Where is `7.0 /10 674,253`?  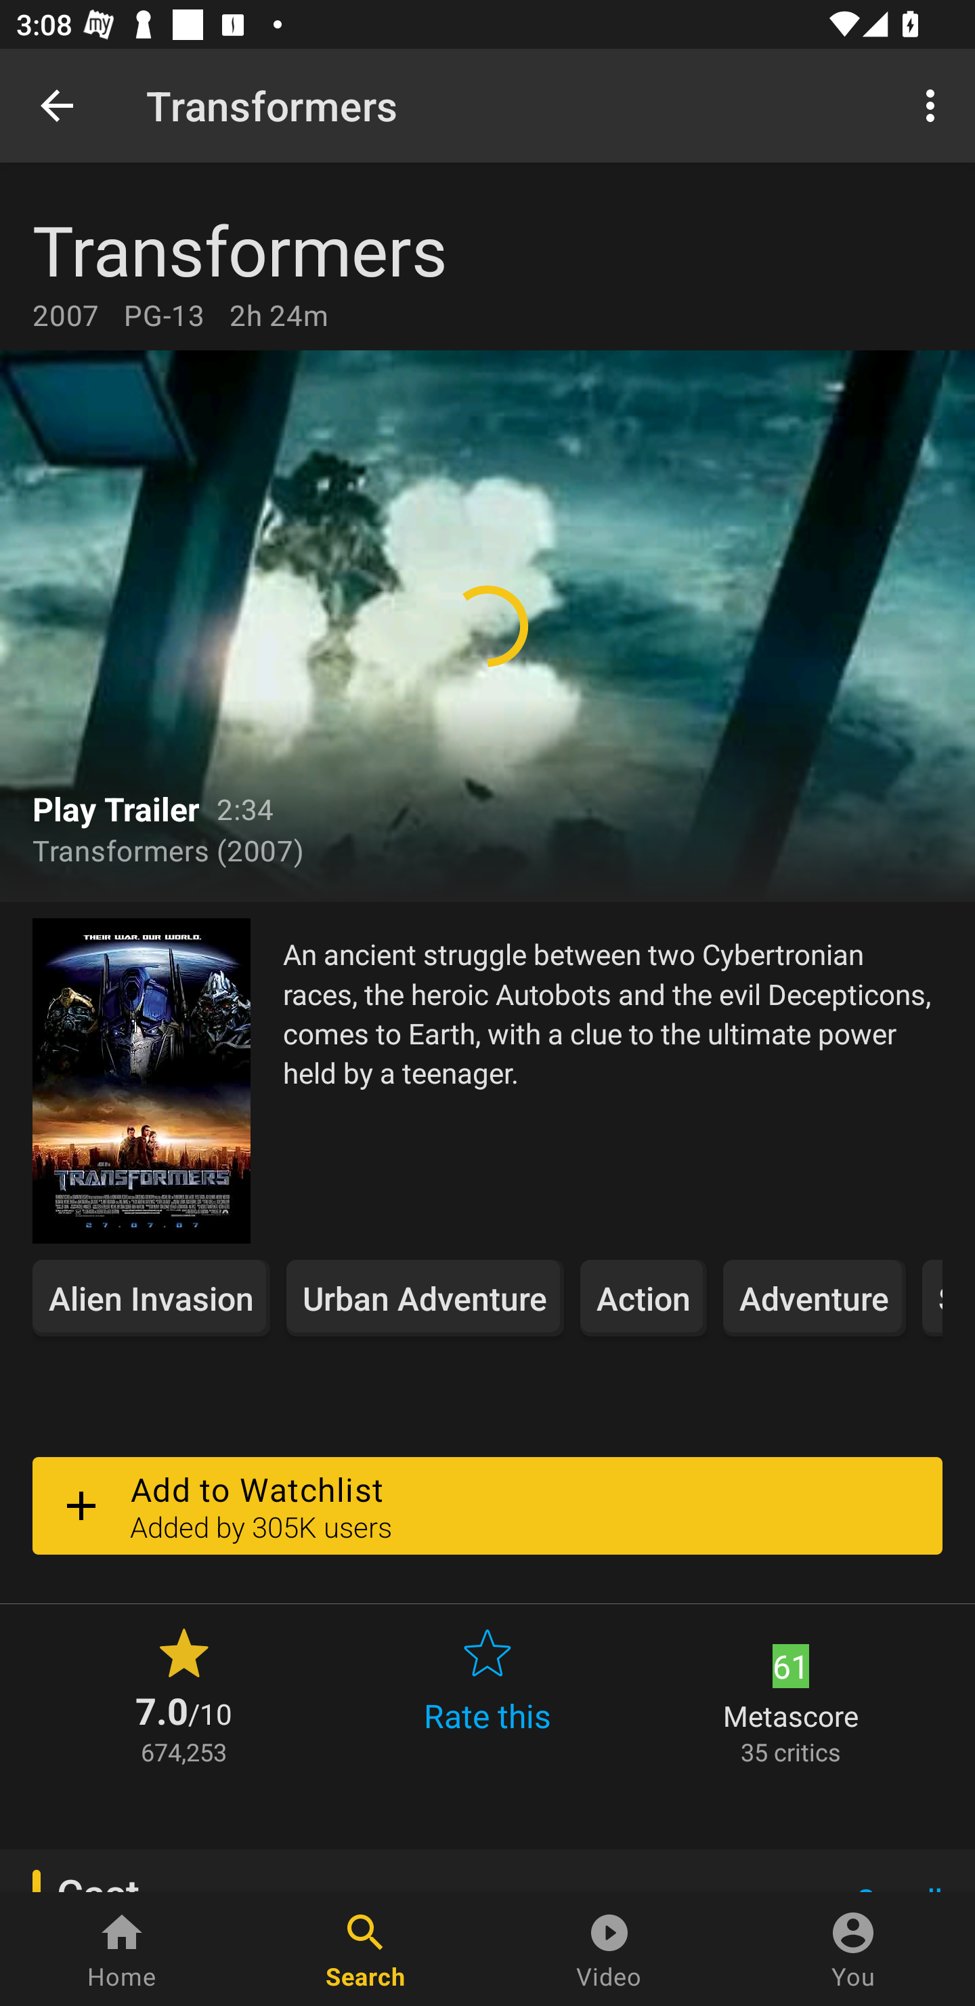
7.0 /10 674,253 is located at coordinates (183, 1694).